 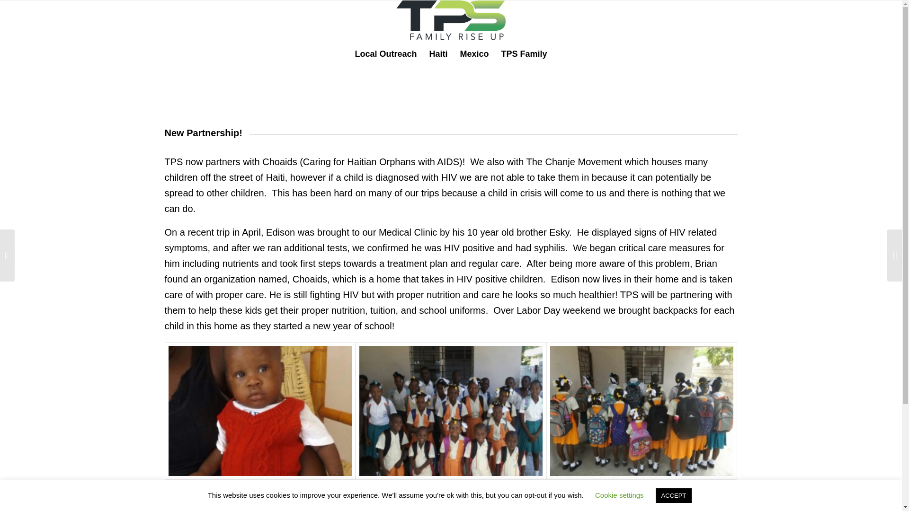 I want to click on TPS Family Rise Up Logo, so click(x=451, y=21).